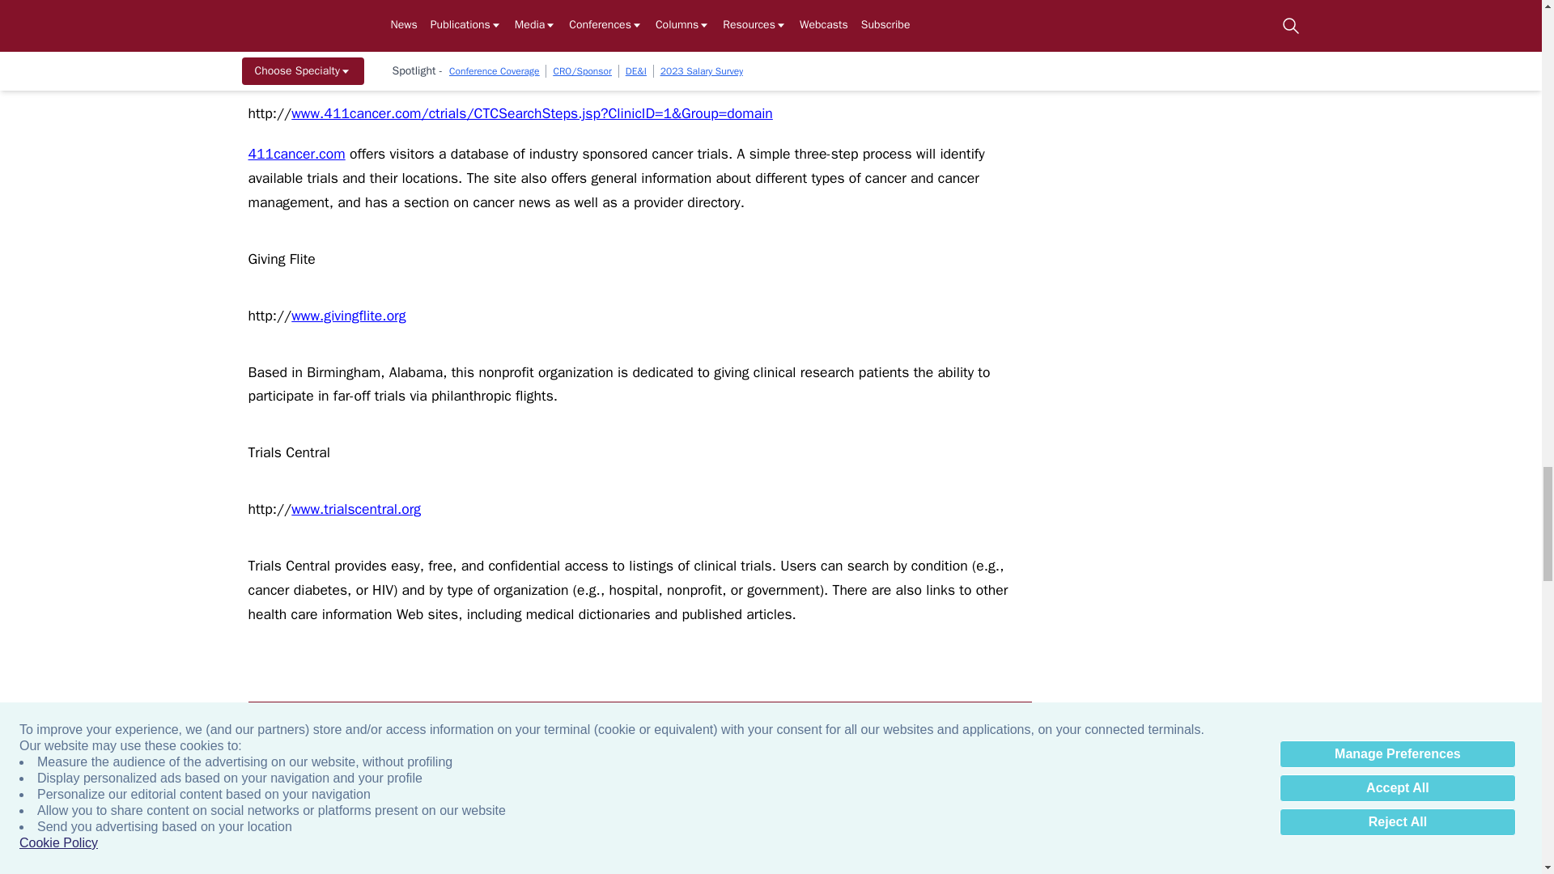 This screenshot has height=874, width=1554. Describe the element at coordinates (1183, 830) in the screenshot. I see `i4-424967-1408670710193.jpg` at that location.